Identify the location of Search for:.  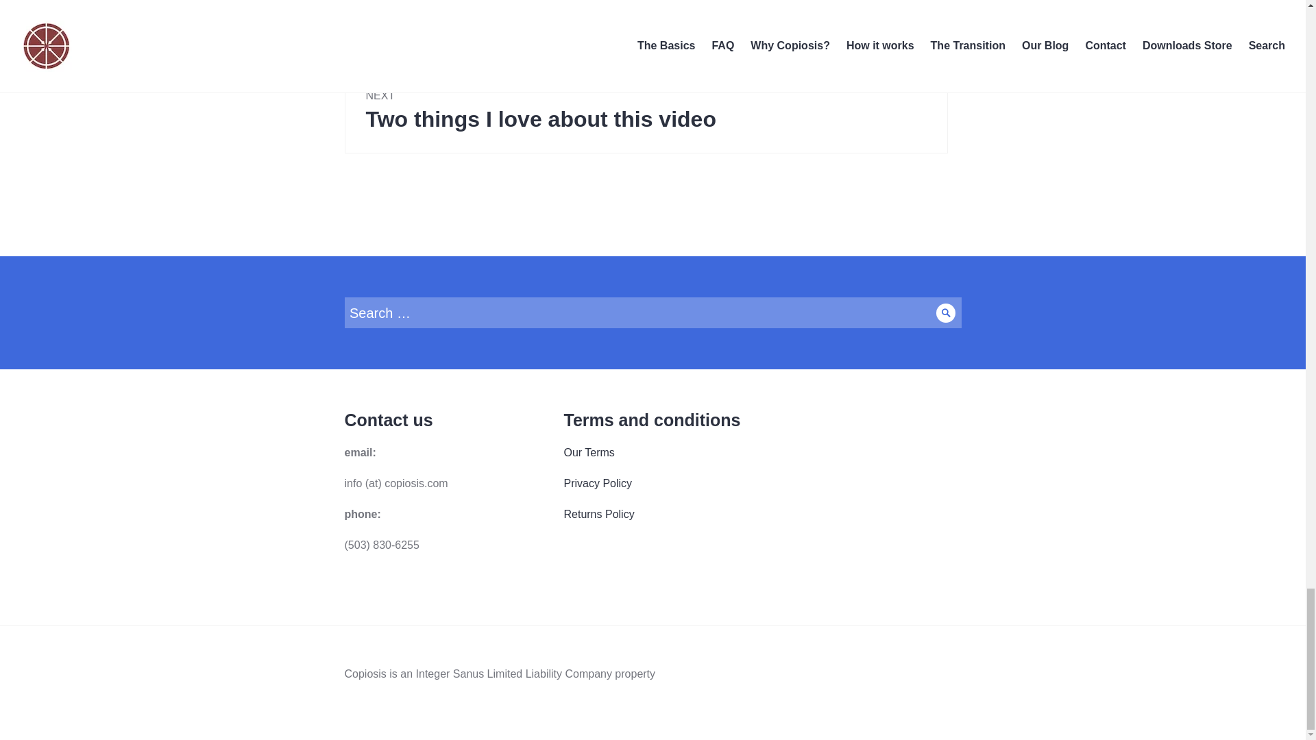
(598, 514).